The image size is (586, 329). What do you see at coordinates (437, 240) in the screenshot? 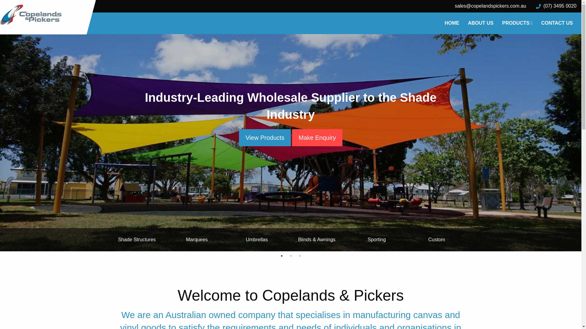
I see `Custom` at bounding box center [437, 240].